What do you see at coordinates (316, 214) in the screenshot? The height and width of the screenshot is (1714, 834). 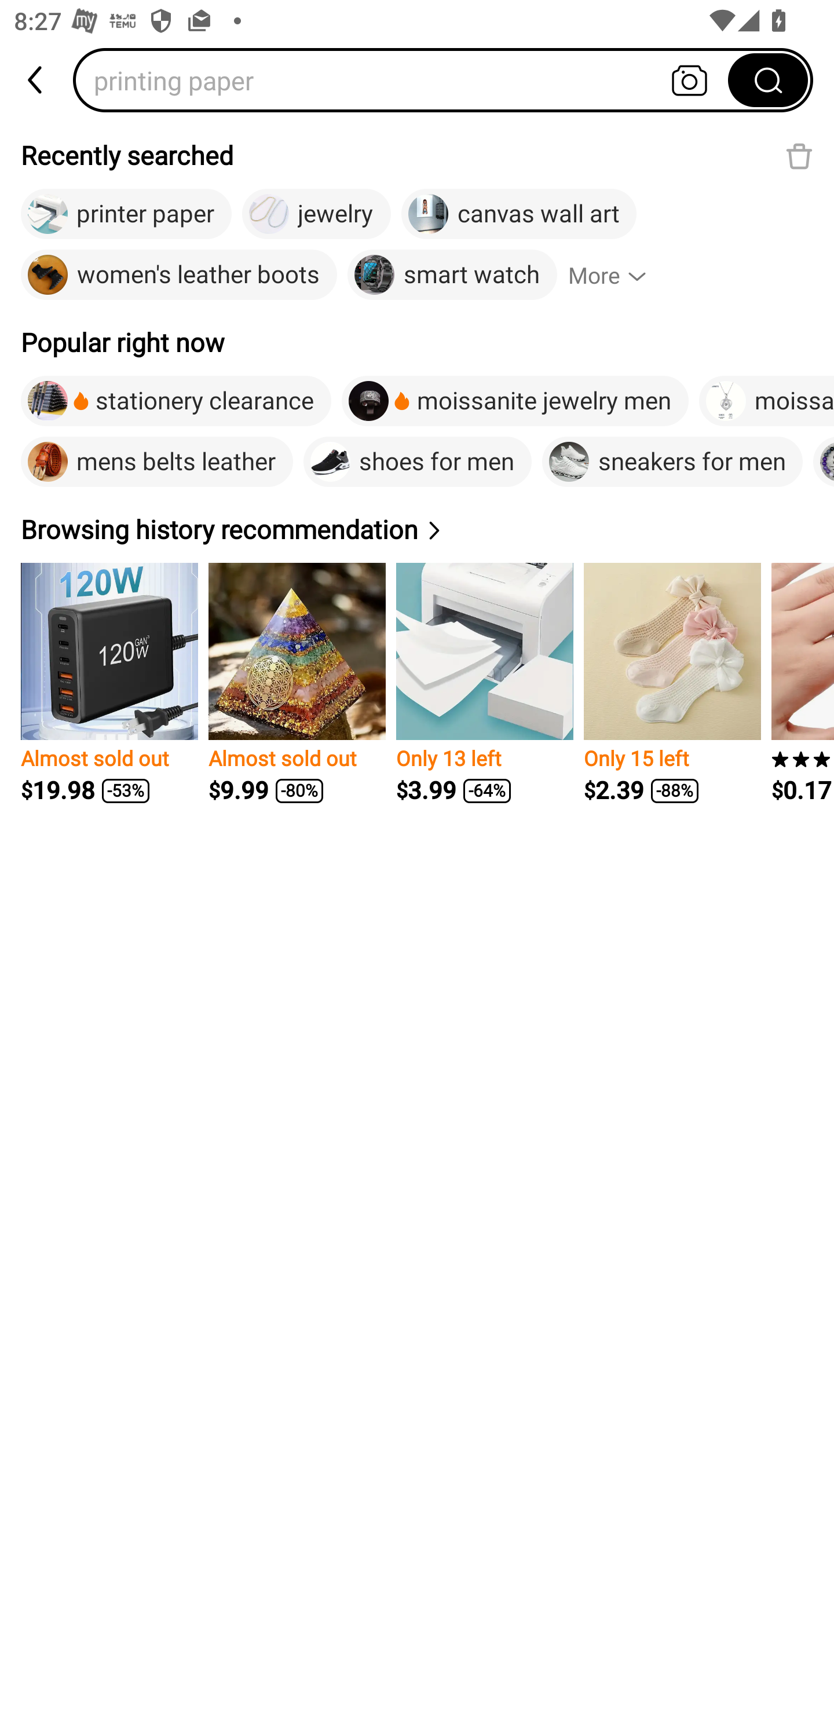 I see `jewelry` at bounding box center [316, 214].